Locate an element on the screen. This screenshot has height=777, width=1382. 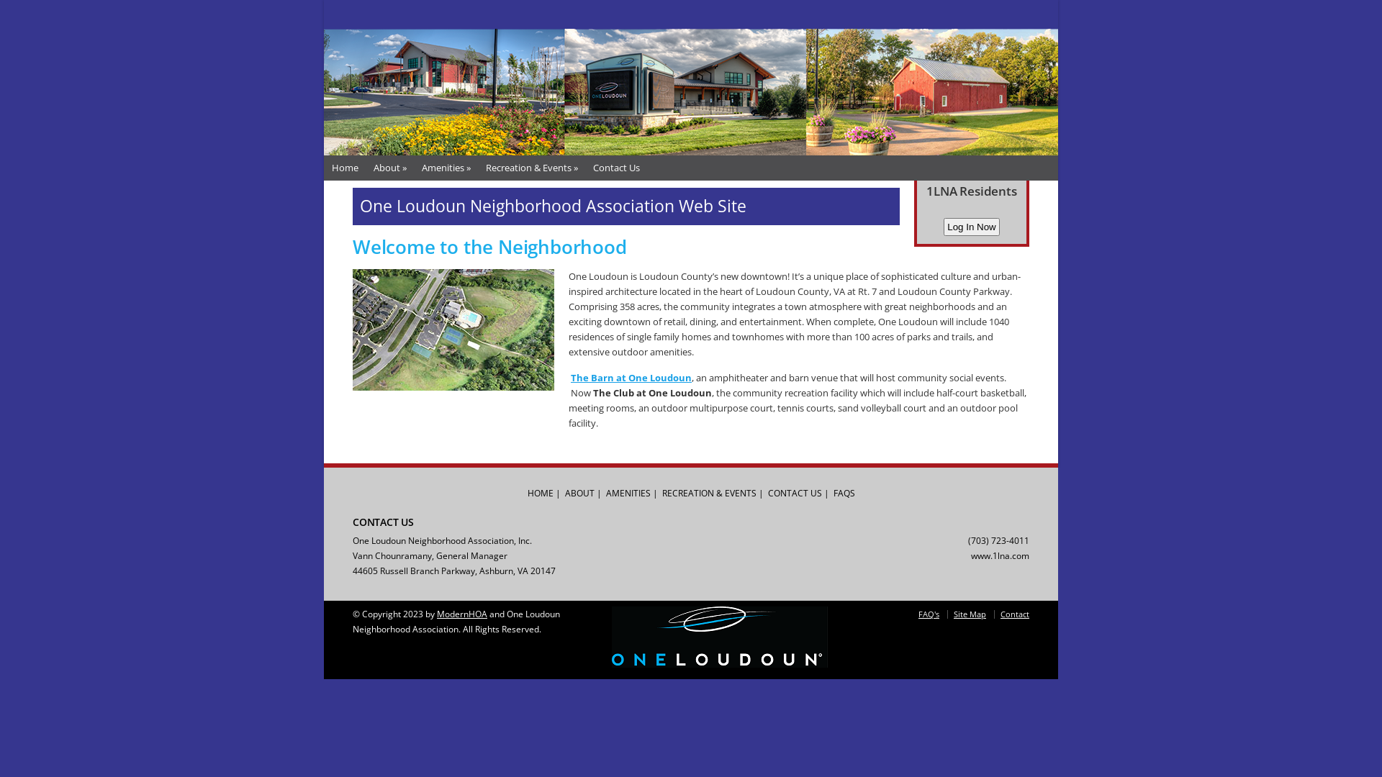
RECREATION & EVENTS is located at coordinates (710, 494).